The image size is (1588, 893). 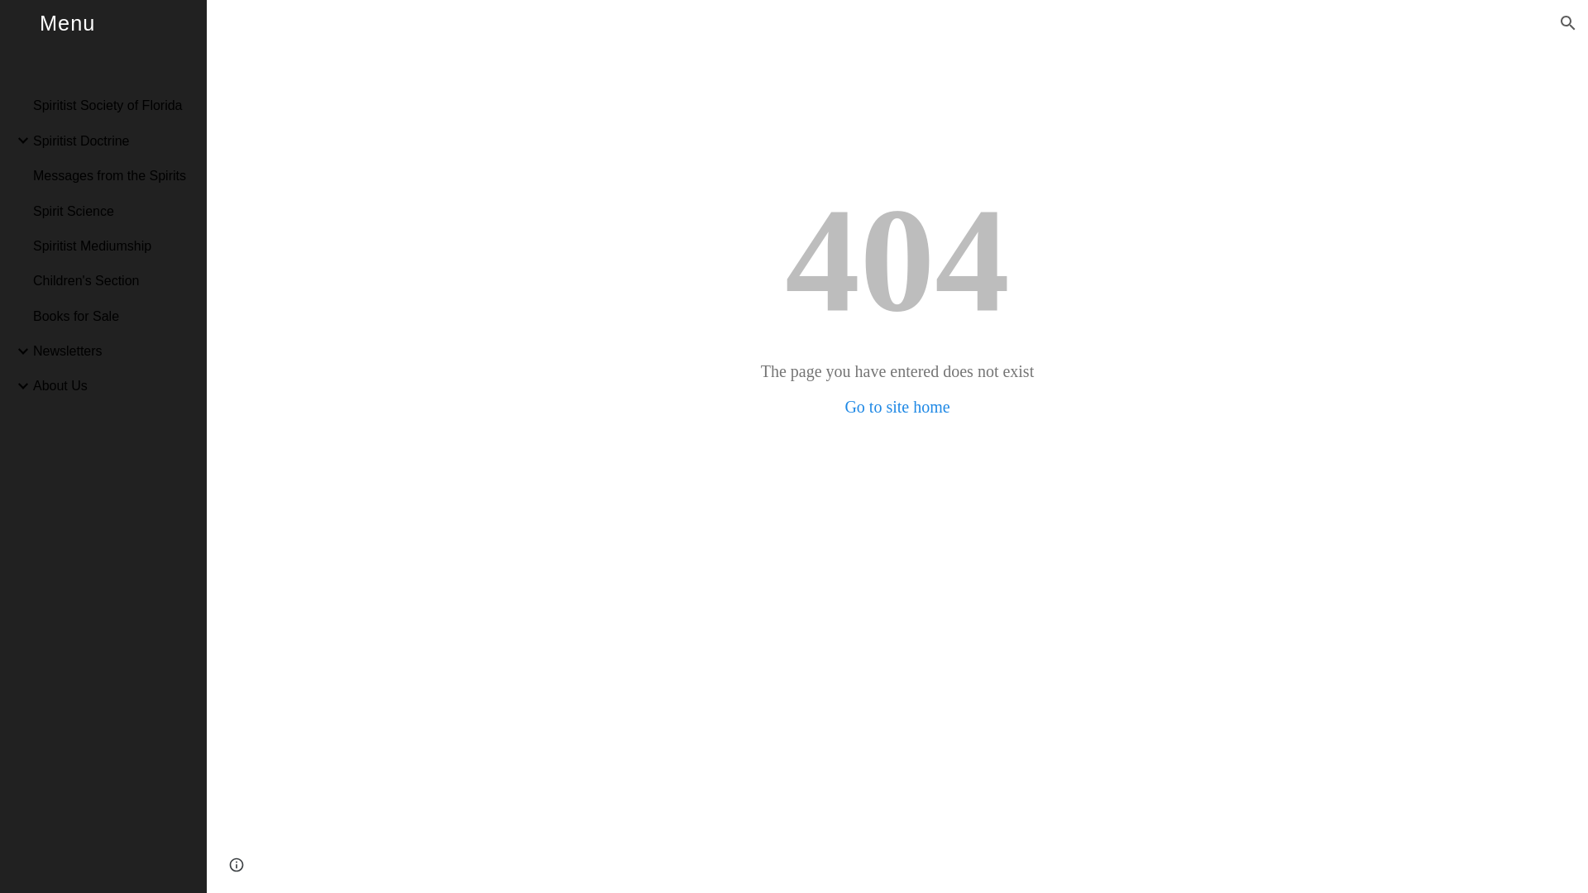 What do you see at coordinates (113, 245) in the screenshot?
I see `Spiritist Mediumship` at bounding box center [113, 245].